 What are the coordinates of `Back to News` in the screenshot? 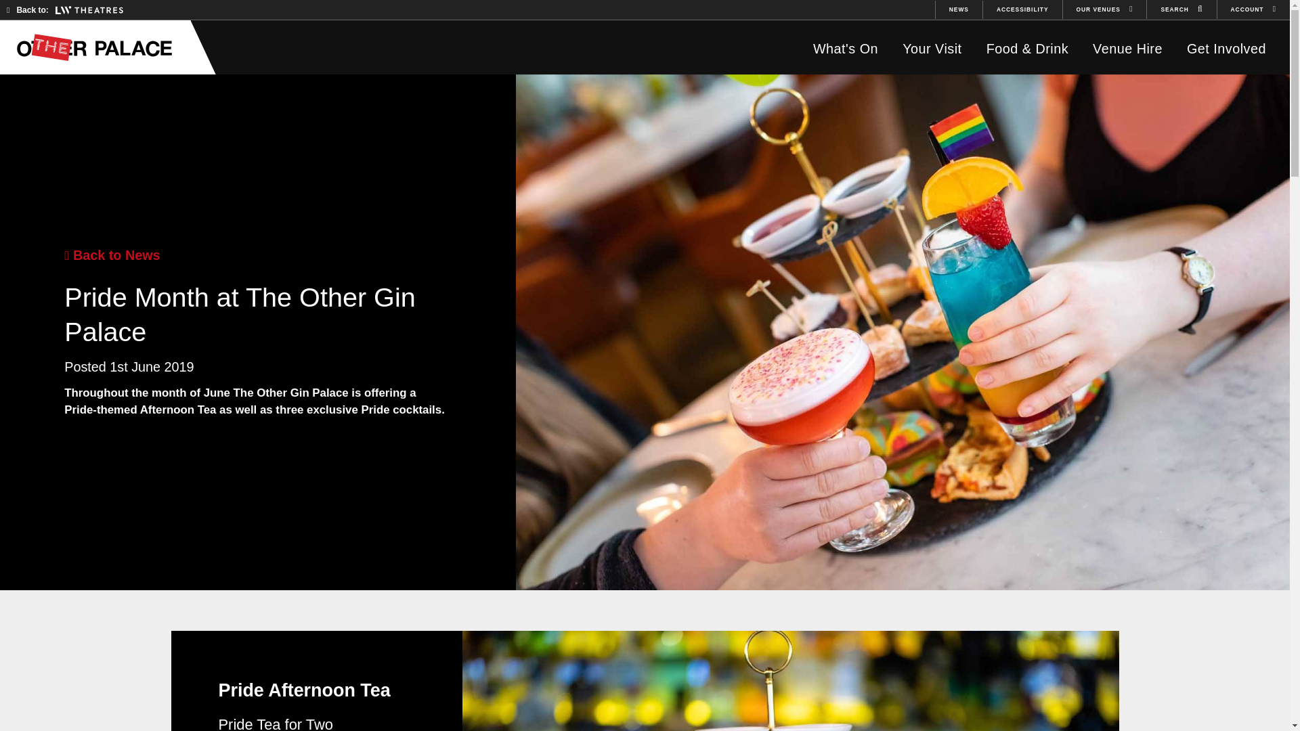 It's located at (112, 254).